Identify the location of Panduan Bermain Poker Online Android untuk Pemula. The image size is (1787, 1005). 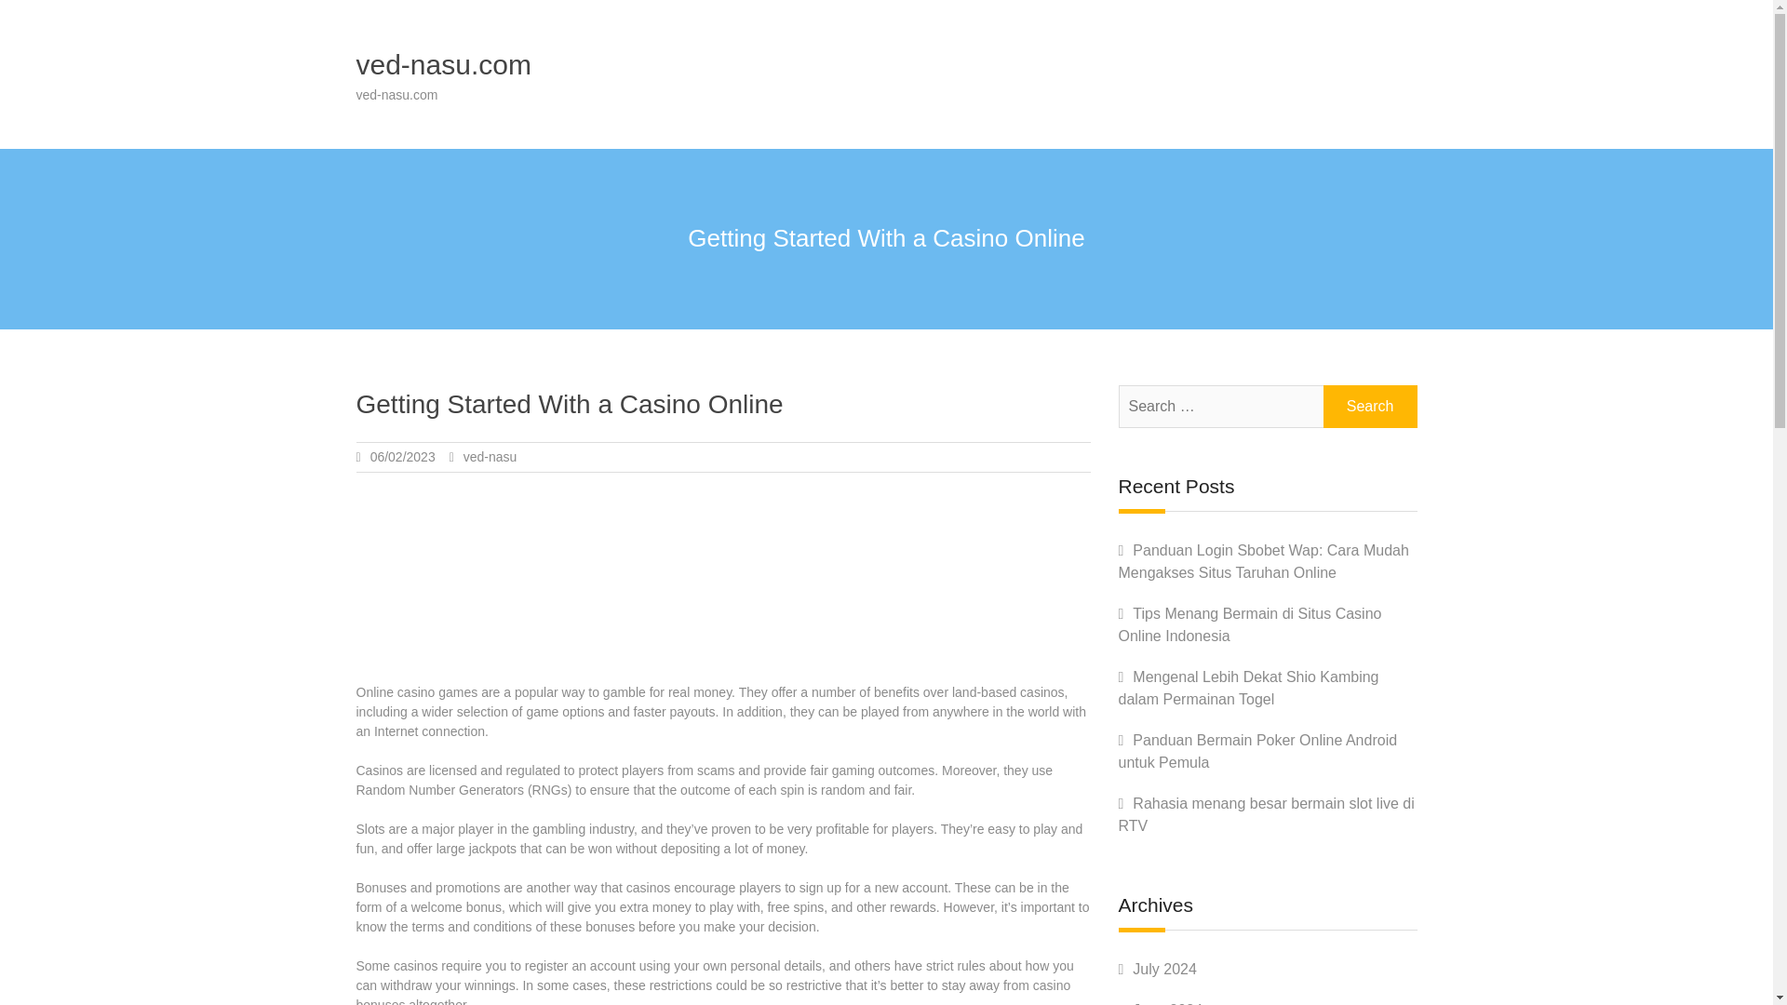
(1257, 752).